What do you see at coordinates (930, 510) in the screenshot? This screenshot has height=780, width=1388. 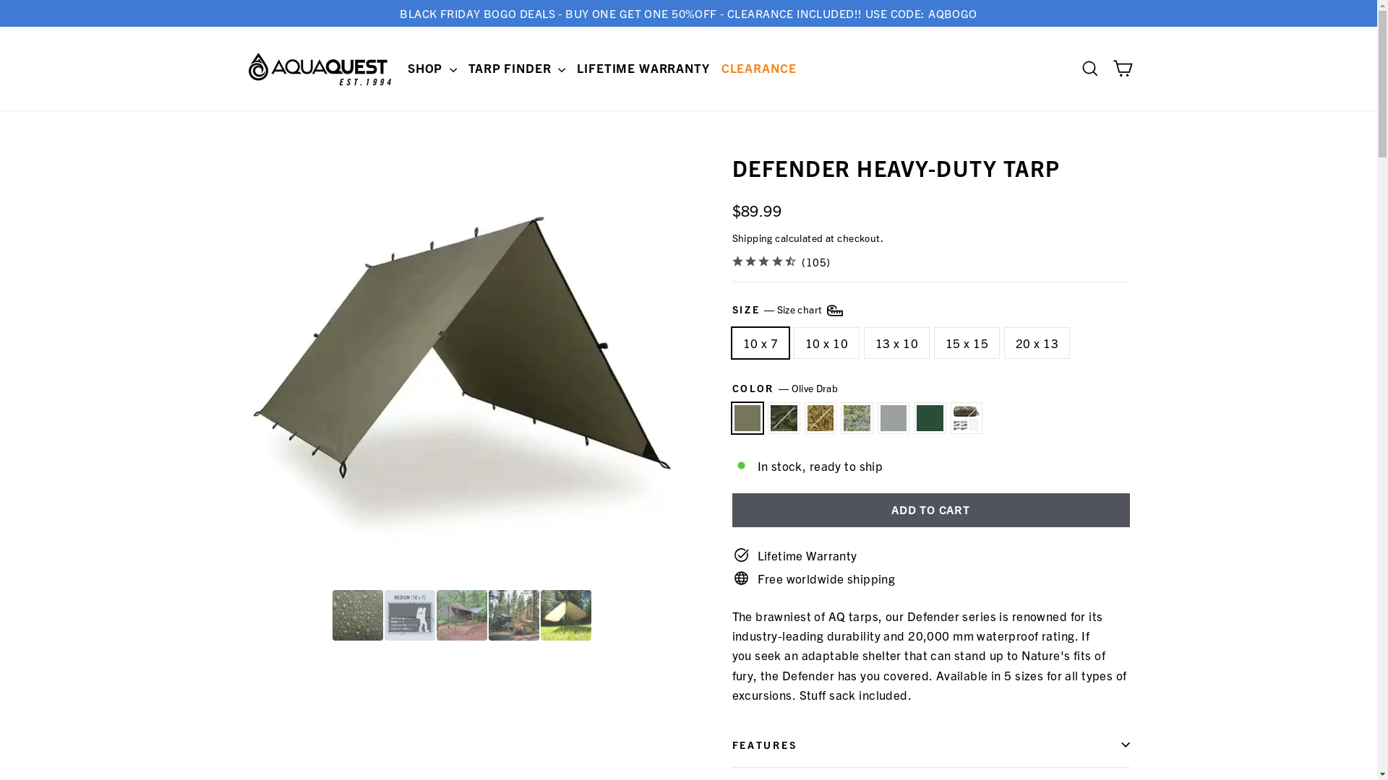 I see `ADD TO CART` at bounding box center [930, 510].